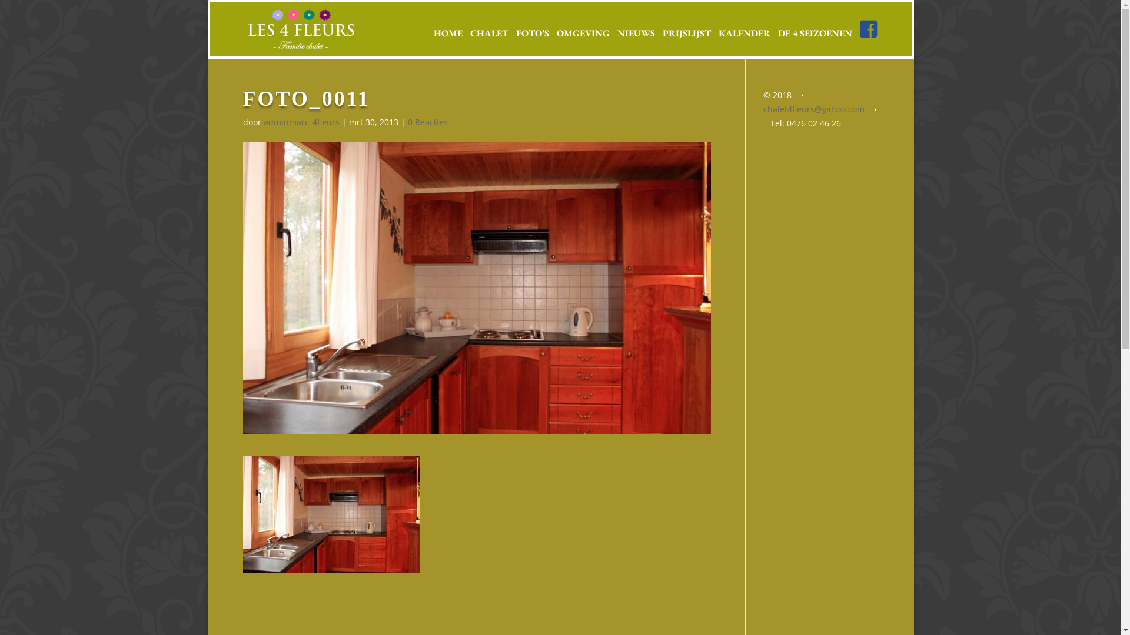 The image size is (1130, 635). Describe the element at coordinates (745, 42) in the screenshot. I see `KALENDER` at that location.